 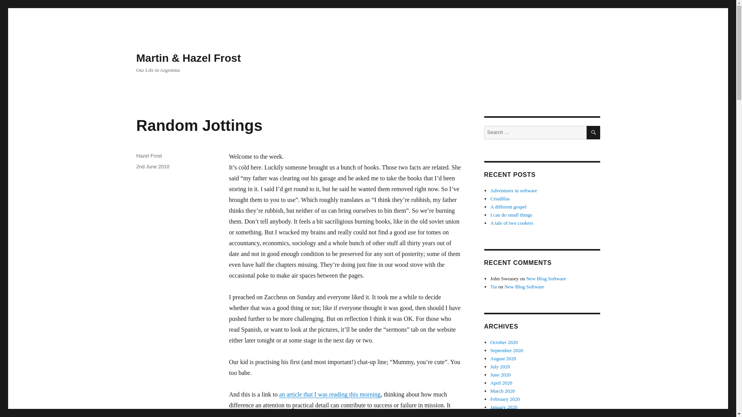 I want to click on 2nd June 2010, so click(x=152, y=166).